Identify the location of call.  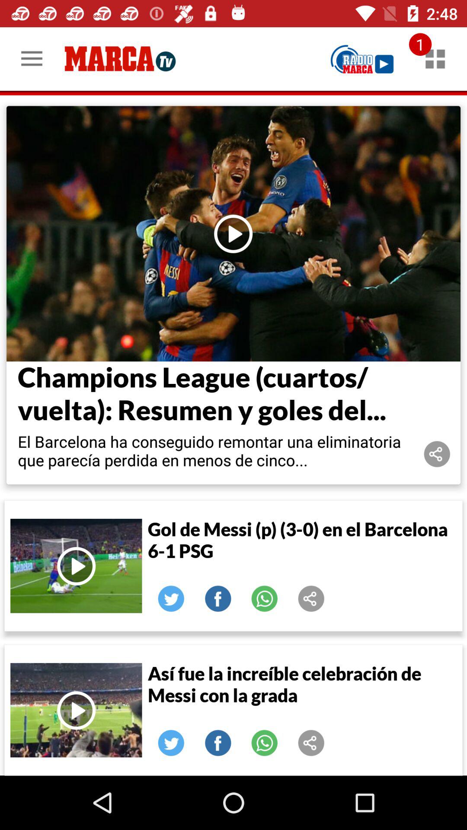
(265, 599).